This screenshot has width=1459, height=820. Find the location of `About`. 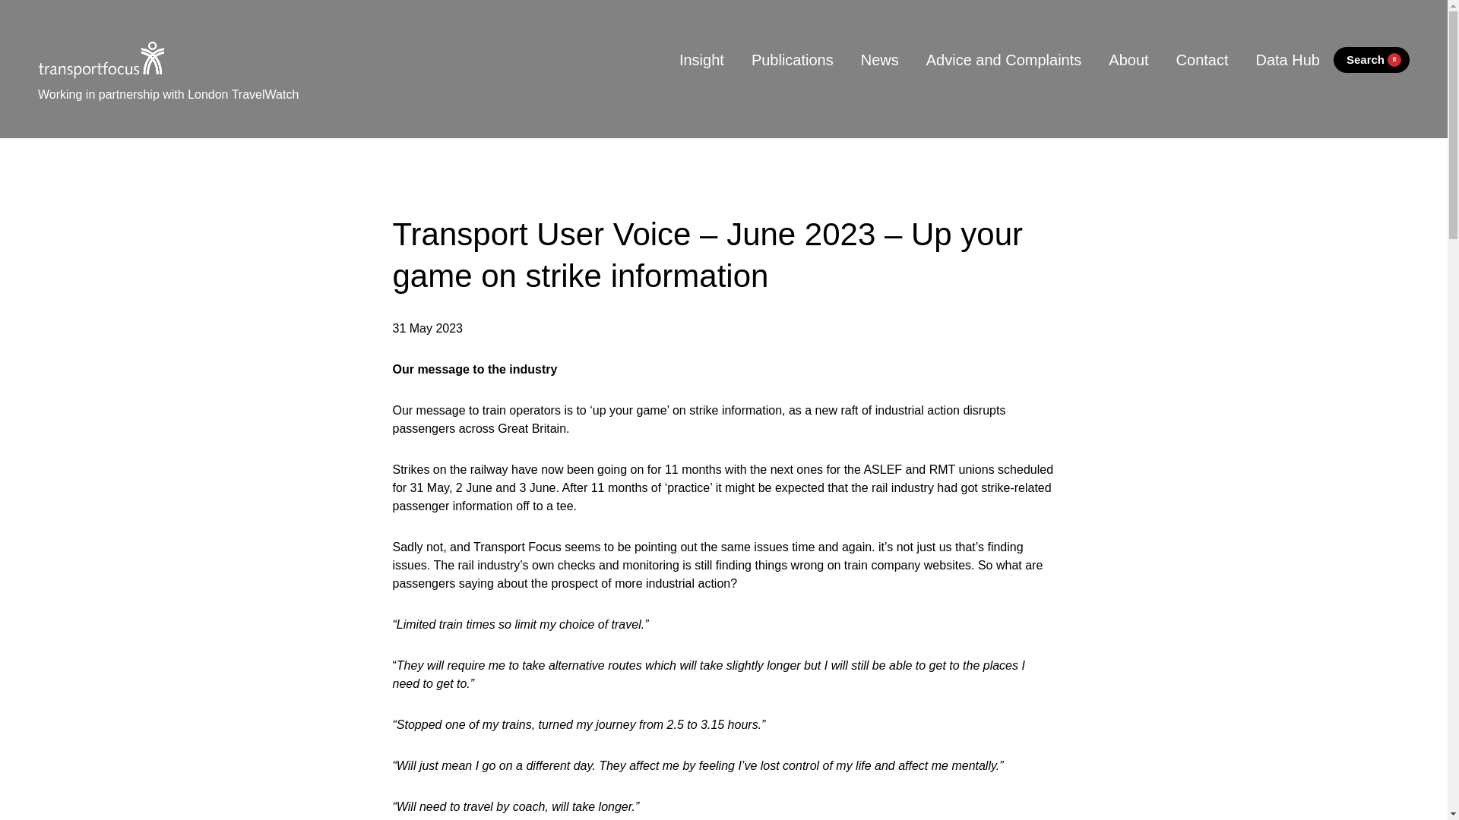

About is located at coordinates (1128, 59).